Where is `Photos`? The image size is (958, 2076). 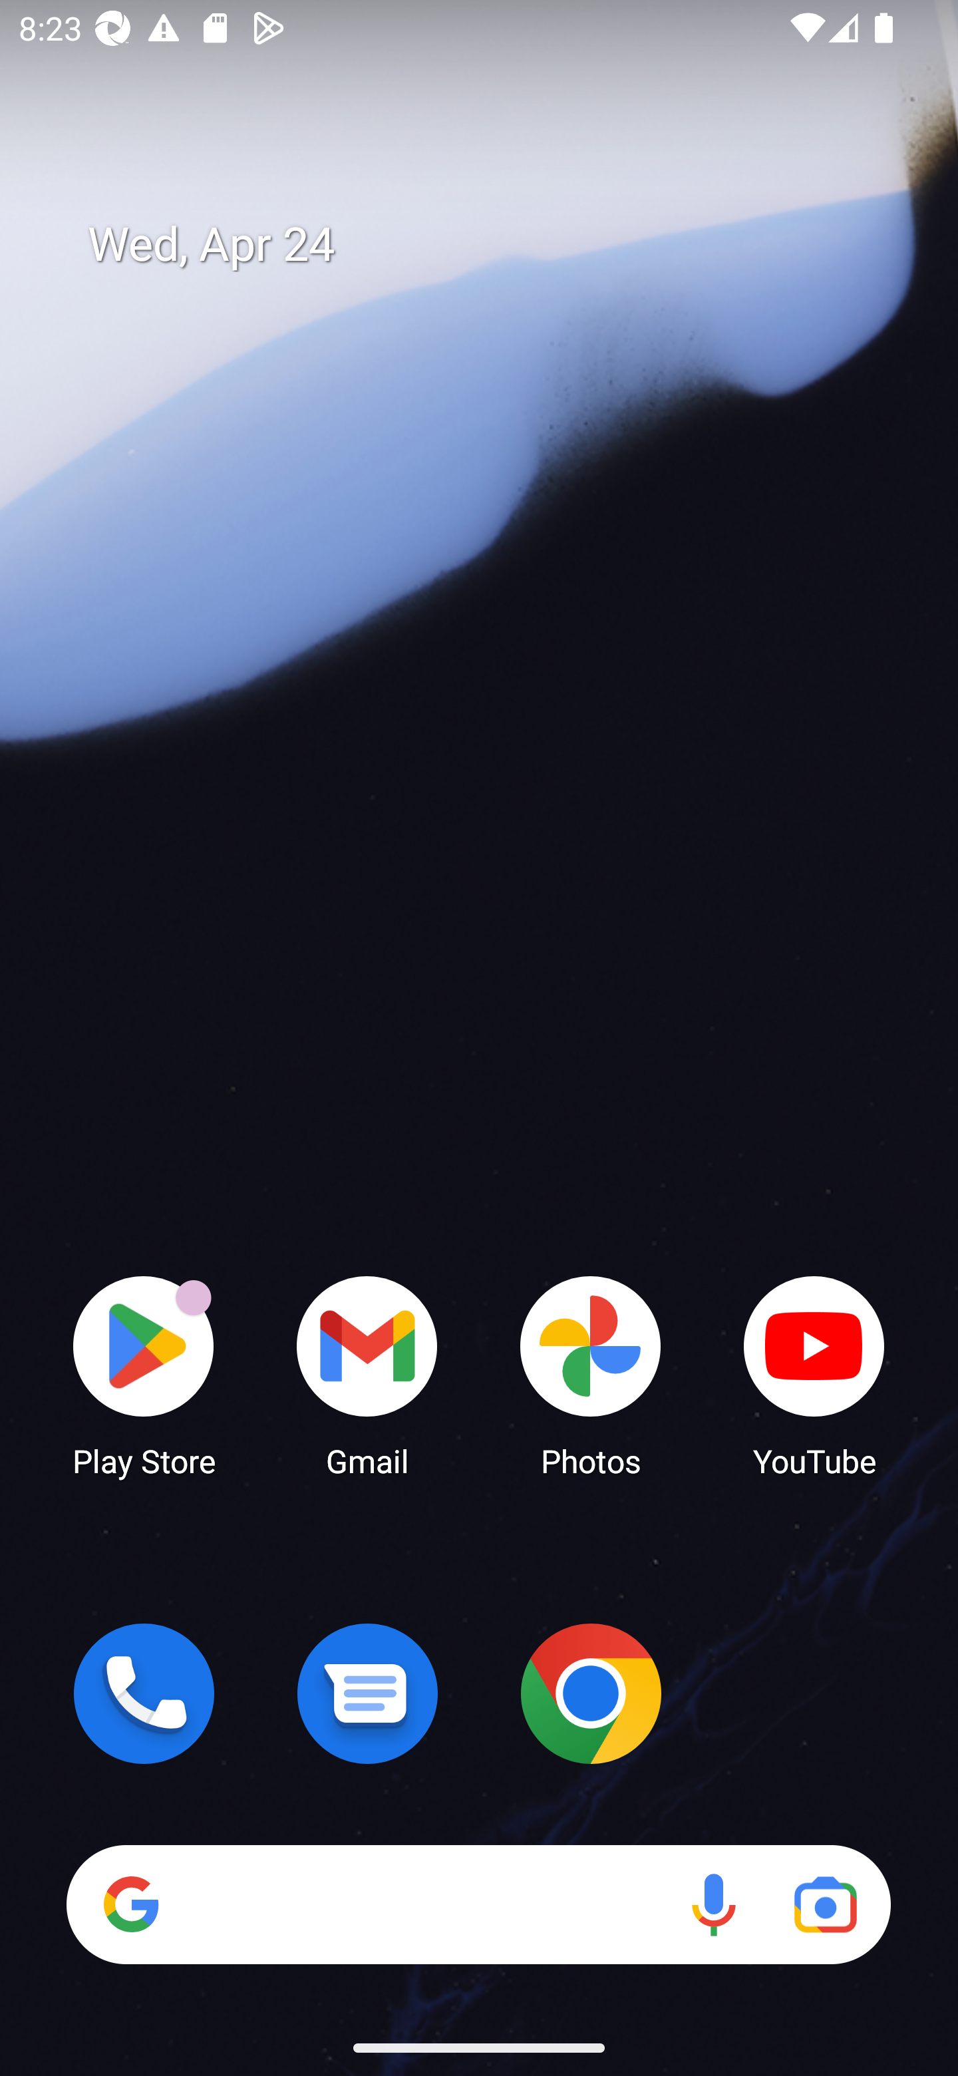 Photos is located at coordinates (591, 1375).